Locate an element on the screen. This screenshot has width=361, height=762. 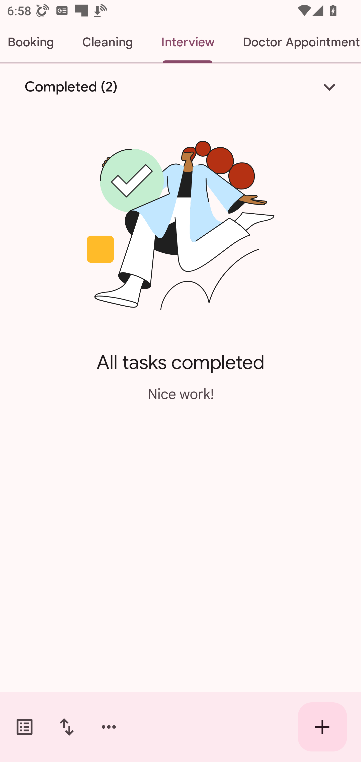
Hotel Booking is located at coordinates (34, 42).